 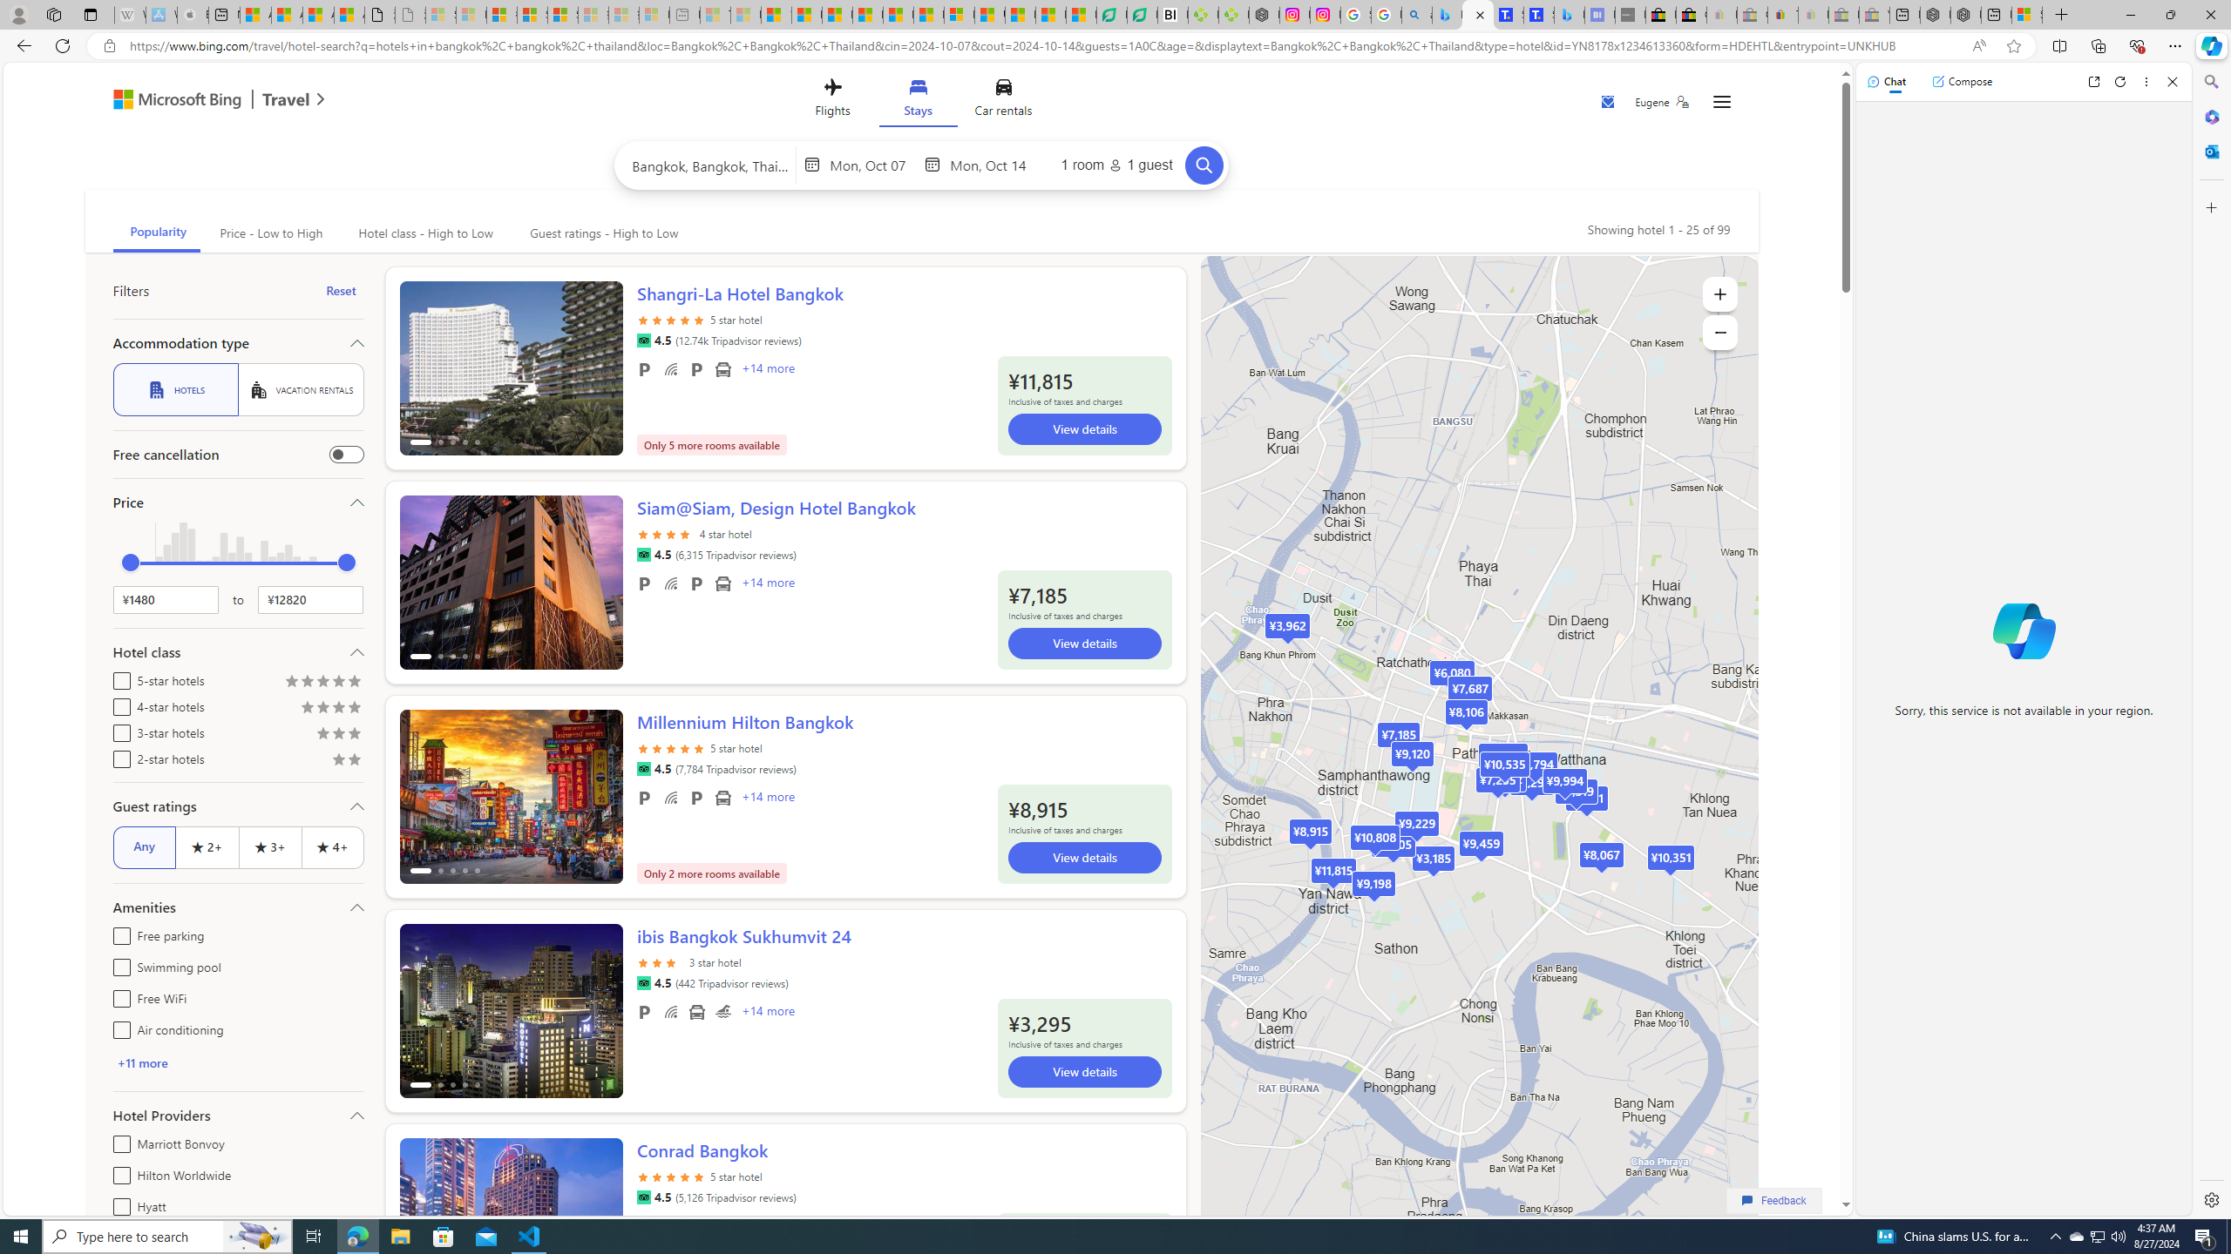 I want to click on Address and search bar, so click(x=1044, y=46).